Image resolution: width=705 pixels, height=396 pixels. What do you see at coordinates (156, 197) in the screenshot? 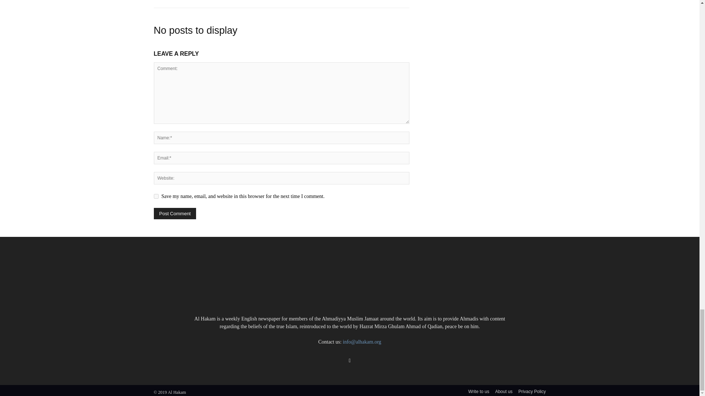
I see `yes` at bounding box center [156, 197].